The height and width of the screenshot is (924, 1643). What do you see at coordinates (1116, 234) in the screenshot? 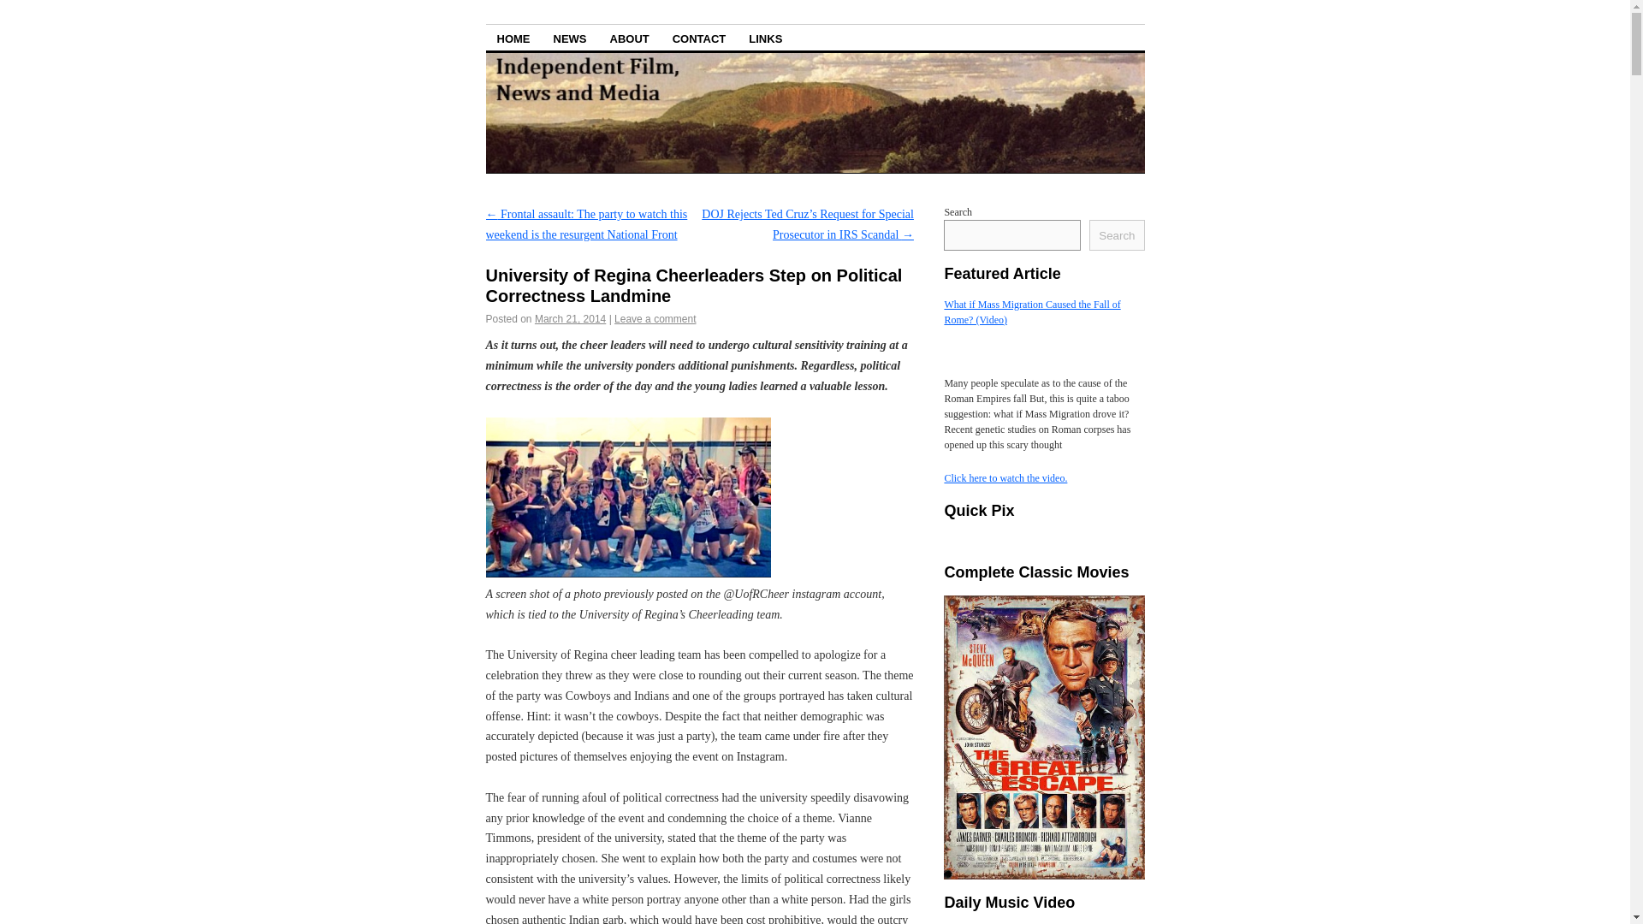
I see `Search` at bounding box center [1116, 234].